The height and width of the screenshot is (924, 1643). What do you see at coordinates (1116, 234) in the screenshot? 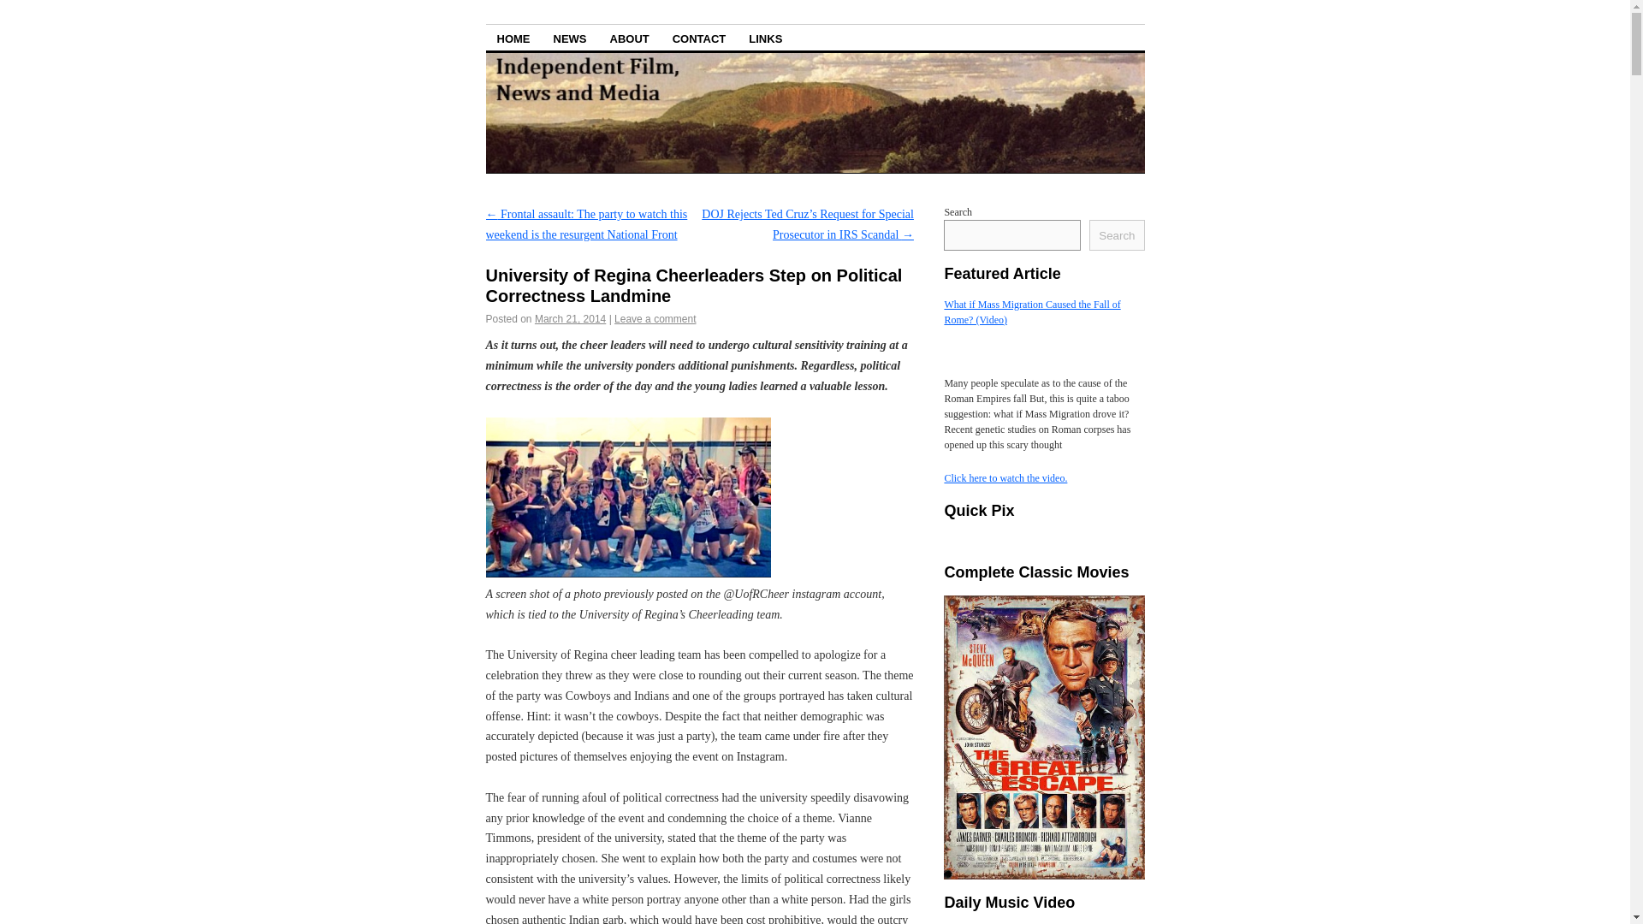
I see `Search` at bounding box center [1116, 234].